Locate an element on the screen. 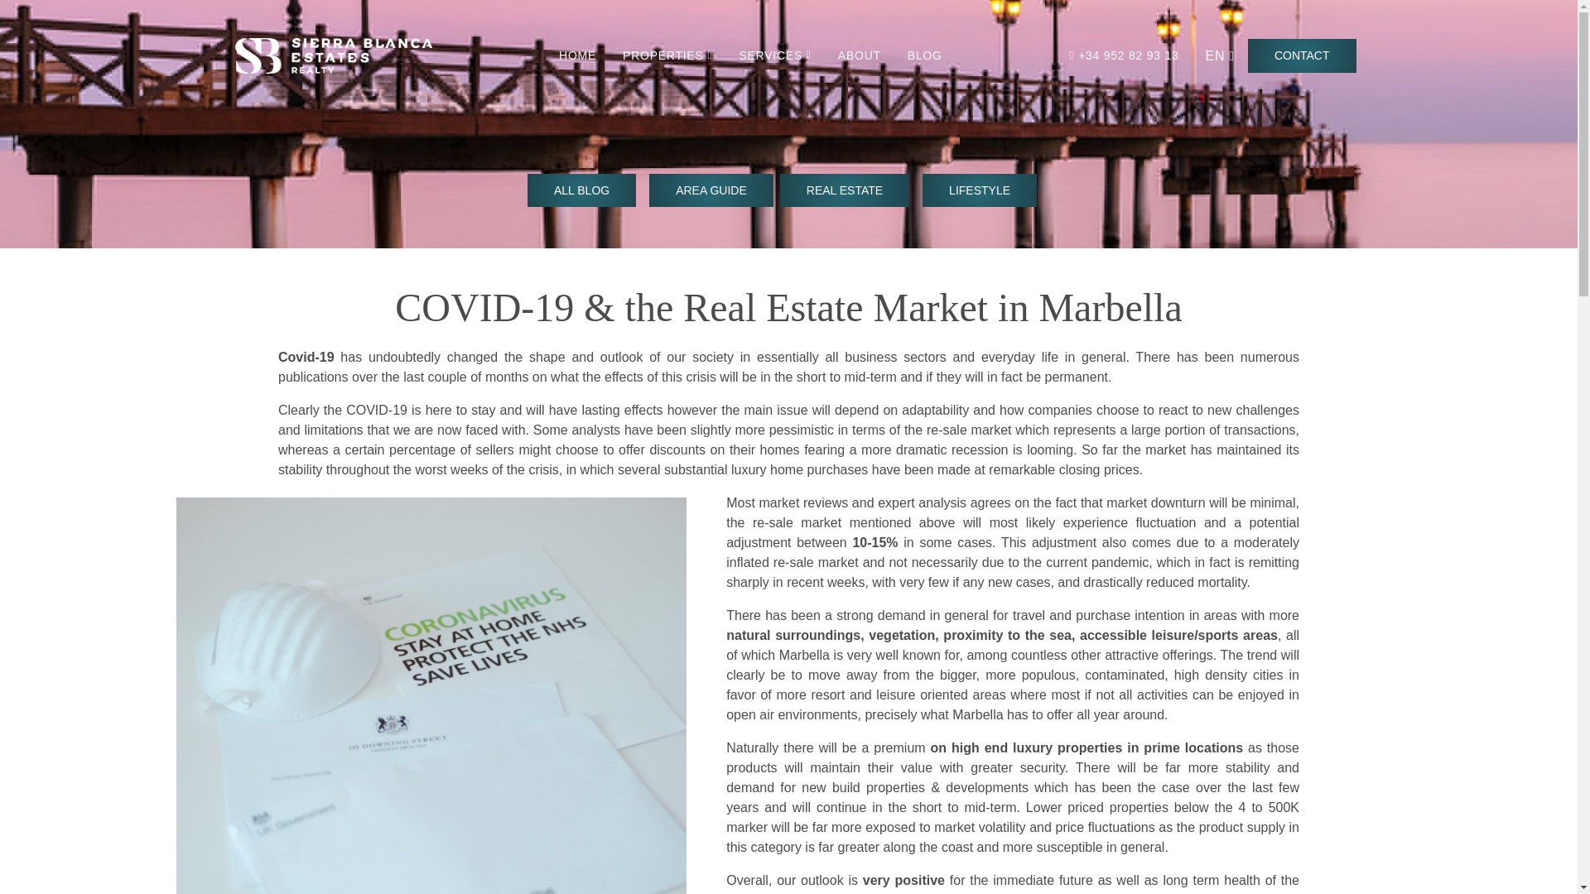  PROPERTIES is located at coordinates (667, 56).